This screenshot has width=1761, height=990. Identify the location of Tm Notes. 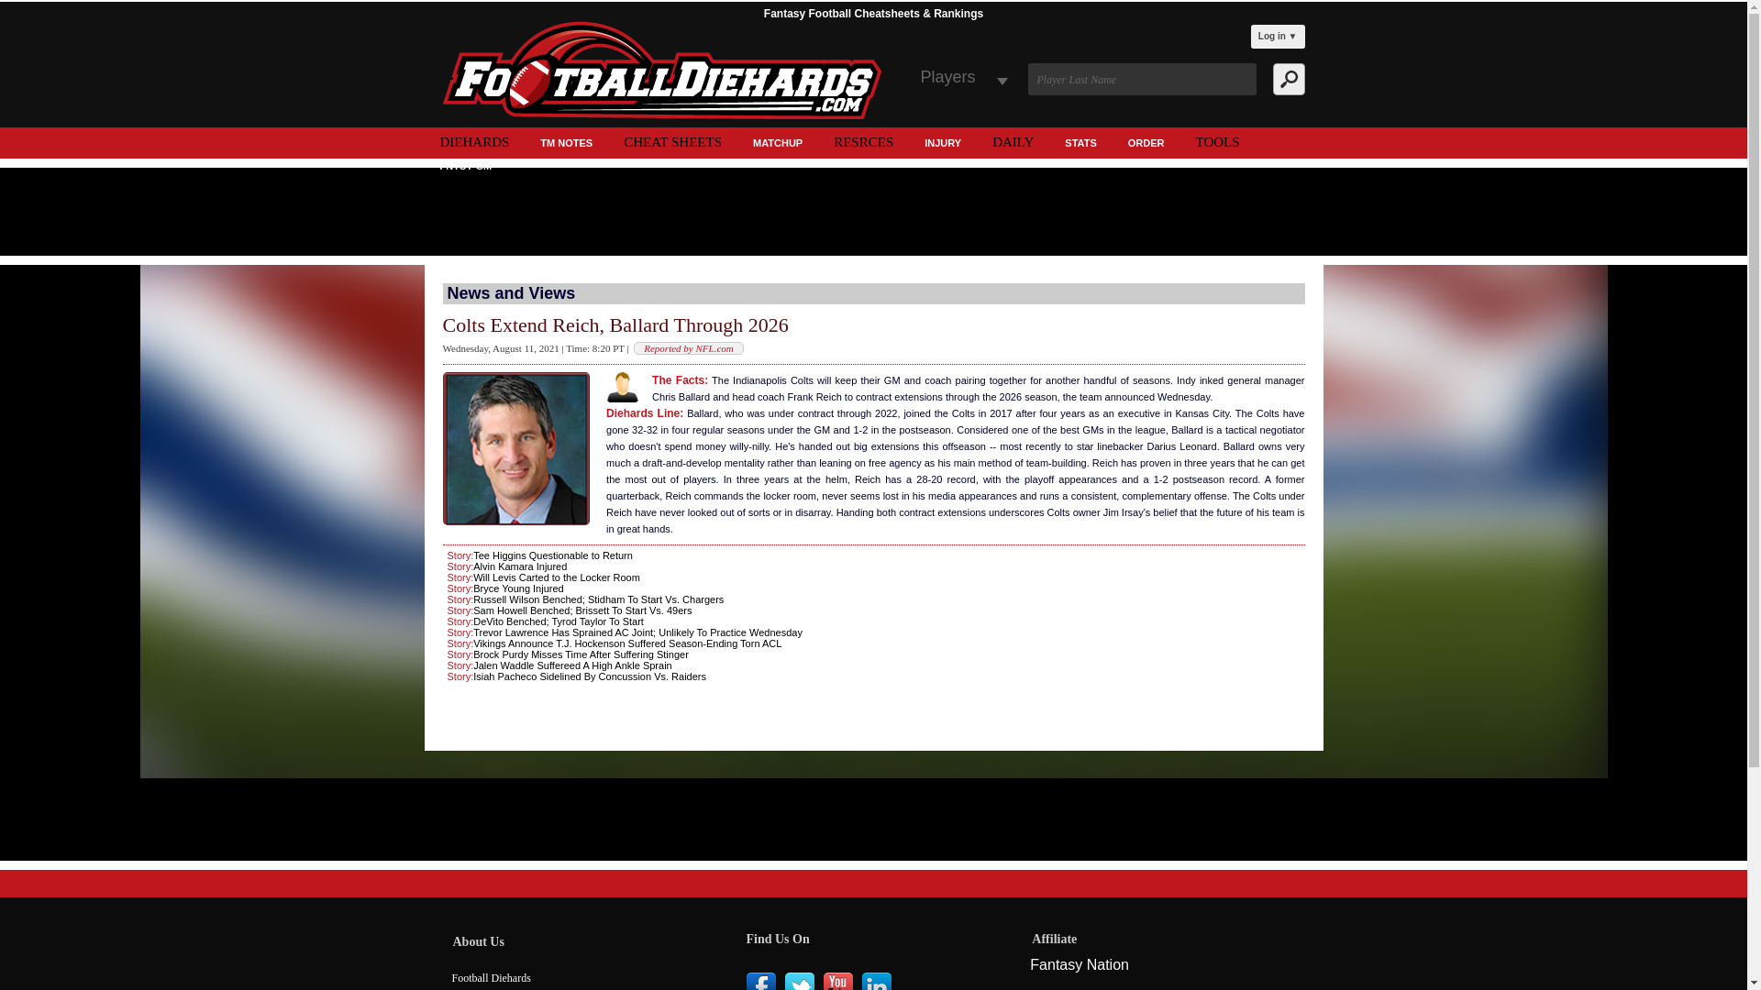
(566, 145).